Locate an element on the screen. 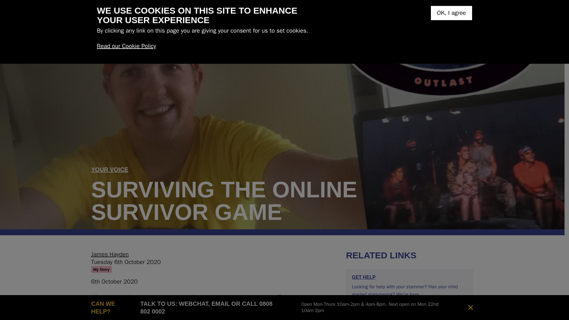 This screenshot has height=320, width=569. Shop is located at coordinates (453, 14).